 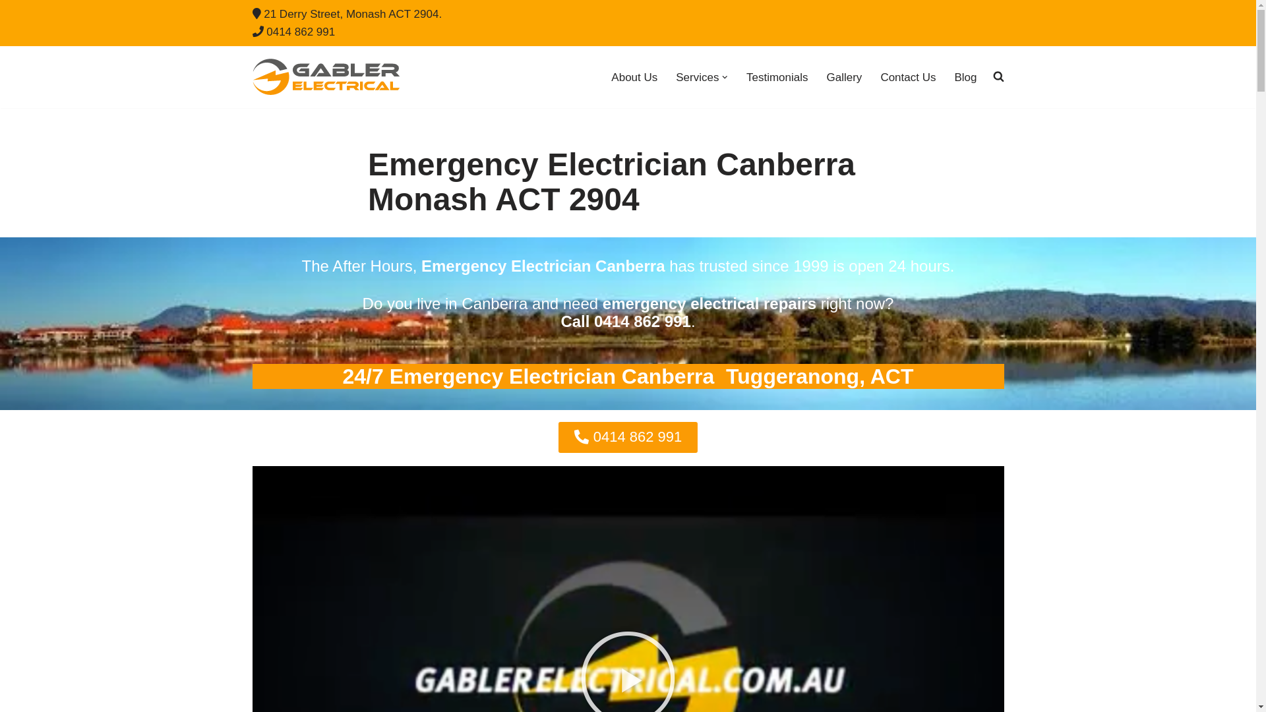 What do you see at coordinates (845, 77) in the screenshot?
I see `Gallery` at bounding box center [845, 77].